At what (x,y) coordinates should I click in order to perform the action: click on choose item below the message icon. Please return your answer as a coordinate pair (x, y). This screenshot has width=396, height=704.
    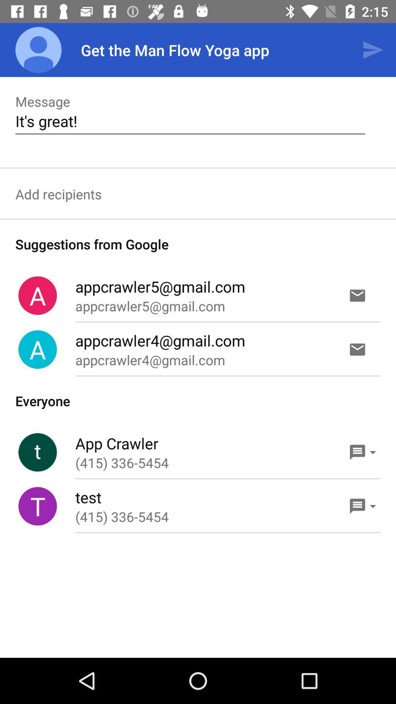
    Looking at the image, I should click on (190, 121).